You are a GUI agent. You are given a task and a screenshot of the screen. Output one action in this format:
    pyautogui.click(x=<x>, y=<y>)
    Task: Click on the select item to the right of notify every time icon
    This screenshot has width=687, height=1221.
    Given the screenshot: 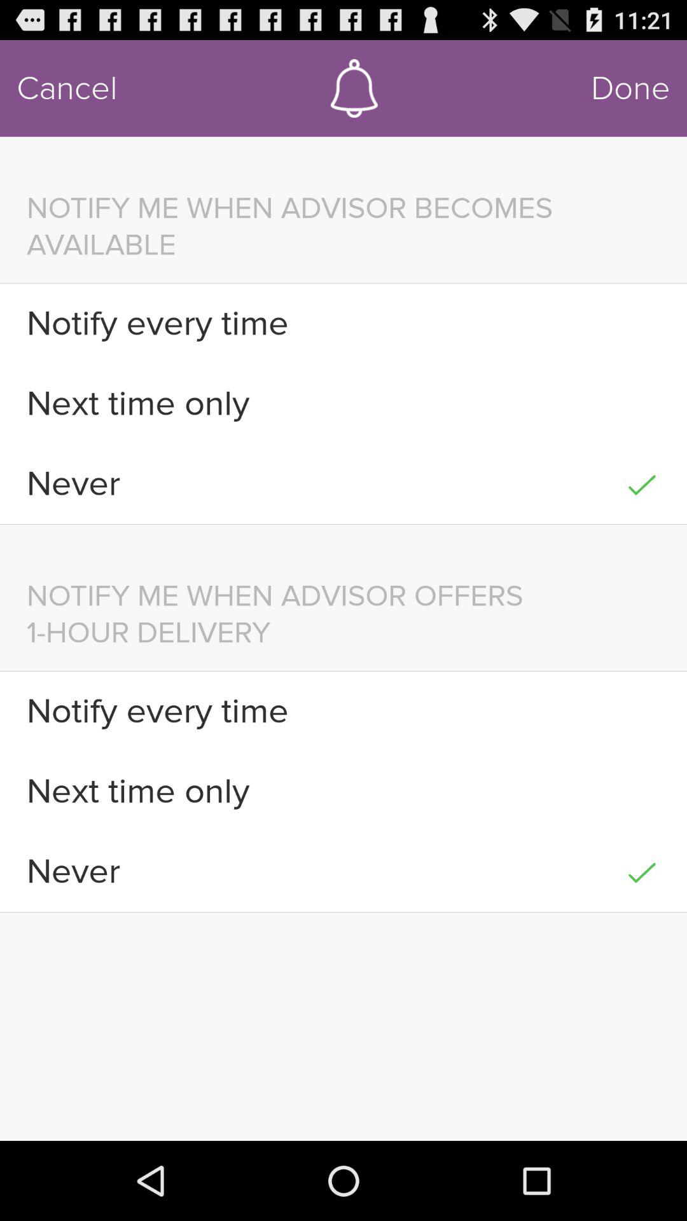 What is the action you would take?
    pyautogui.click(x=641, y=323)
    